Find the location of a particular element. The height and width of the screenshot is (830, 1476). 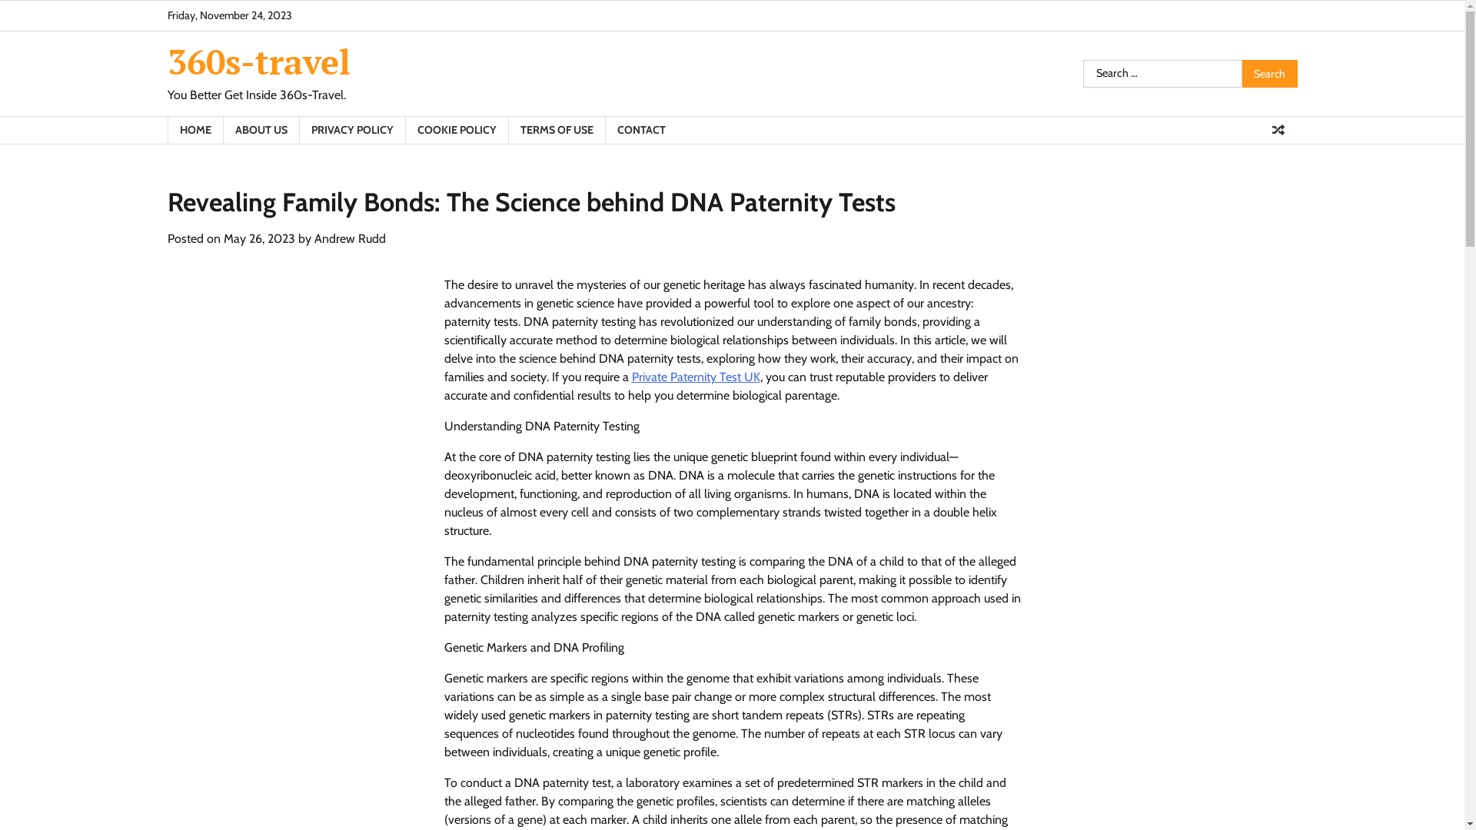

Private Paternity Test UK is located at coordinates (696, 377).